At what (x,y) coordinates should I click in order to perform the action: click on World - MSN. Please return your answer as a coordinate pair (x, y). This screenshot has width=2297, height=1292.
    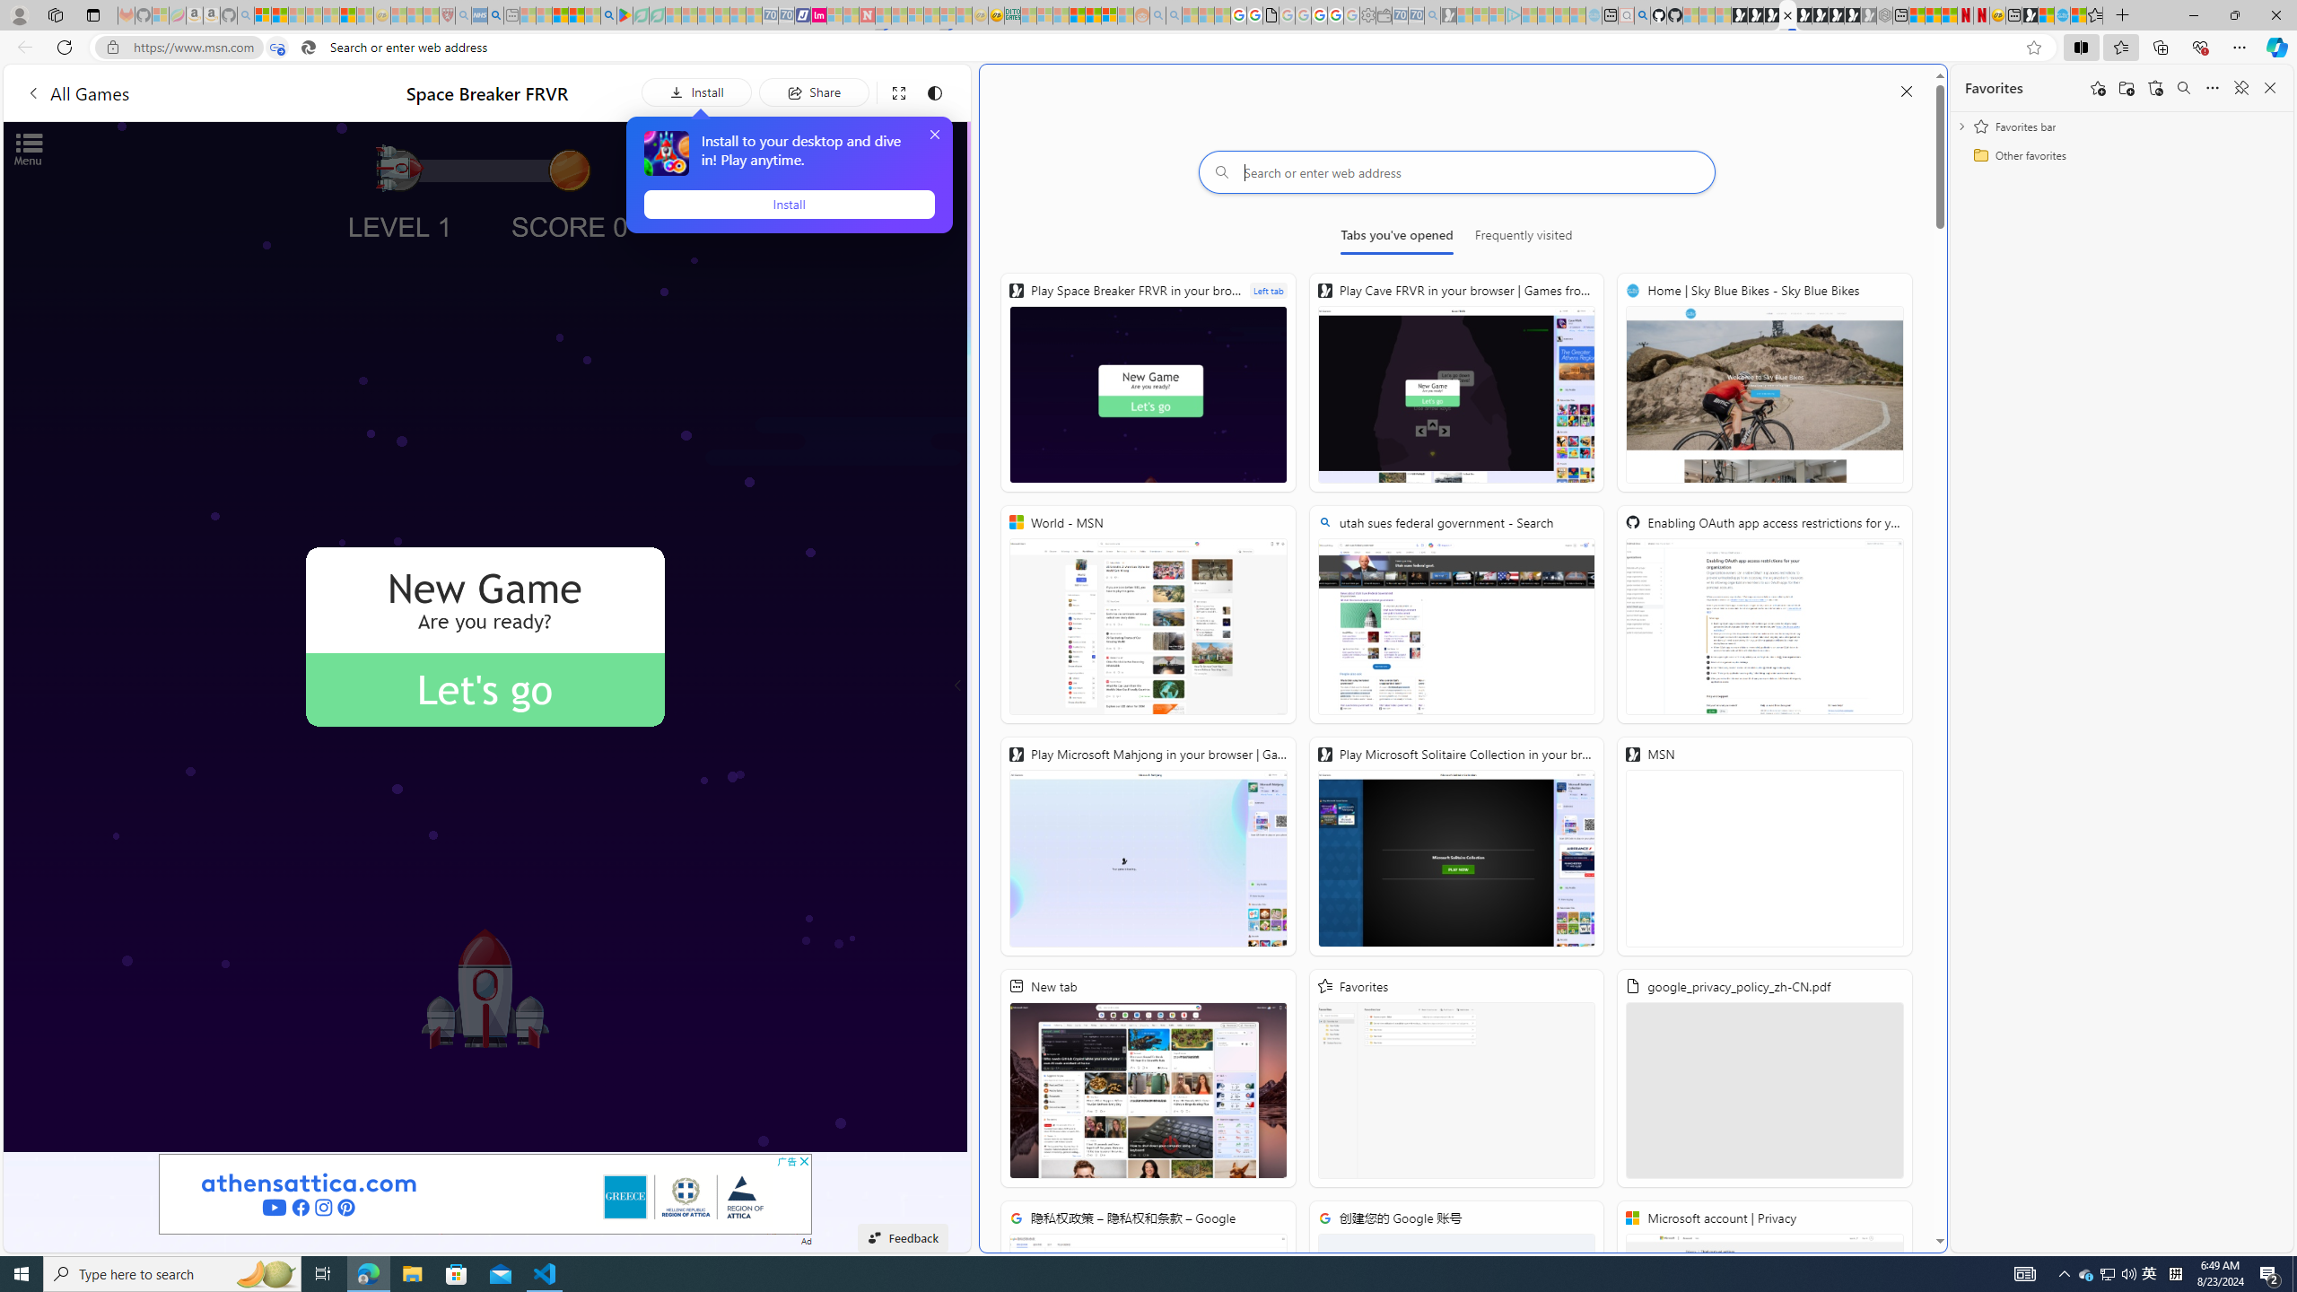
    Looking at the image, I should click on (2046, 15).